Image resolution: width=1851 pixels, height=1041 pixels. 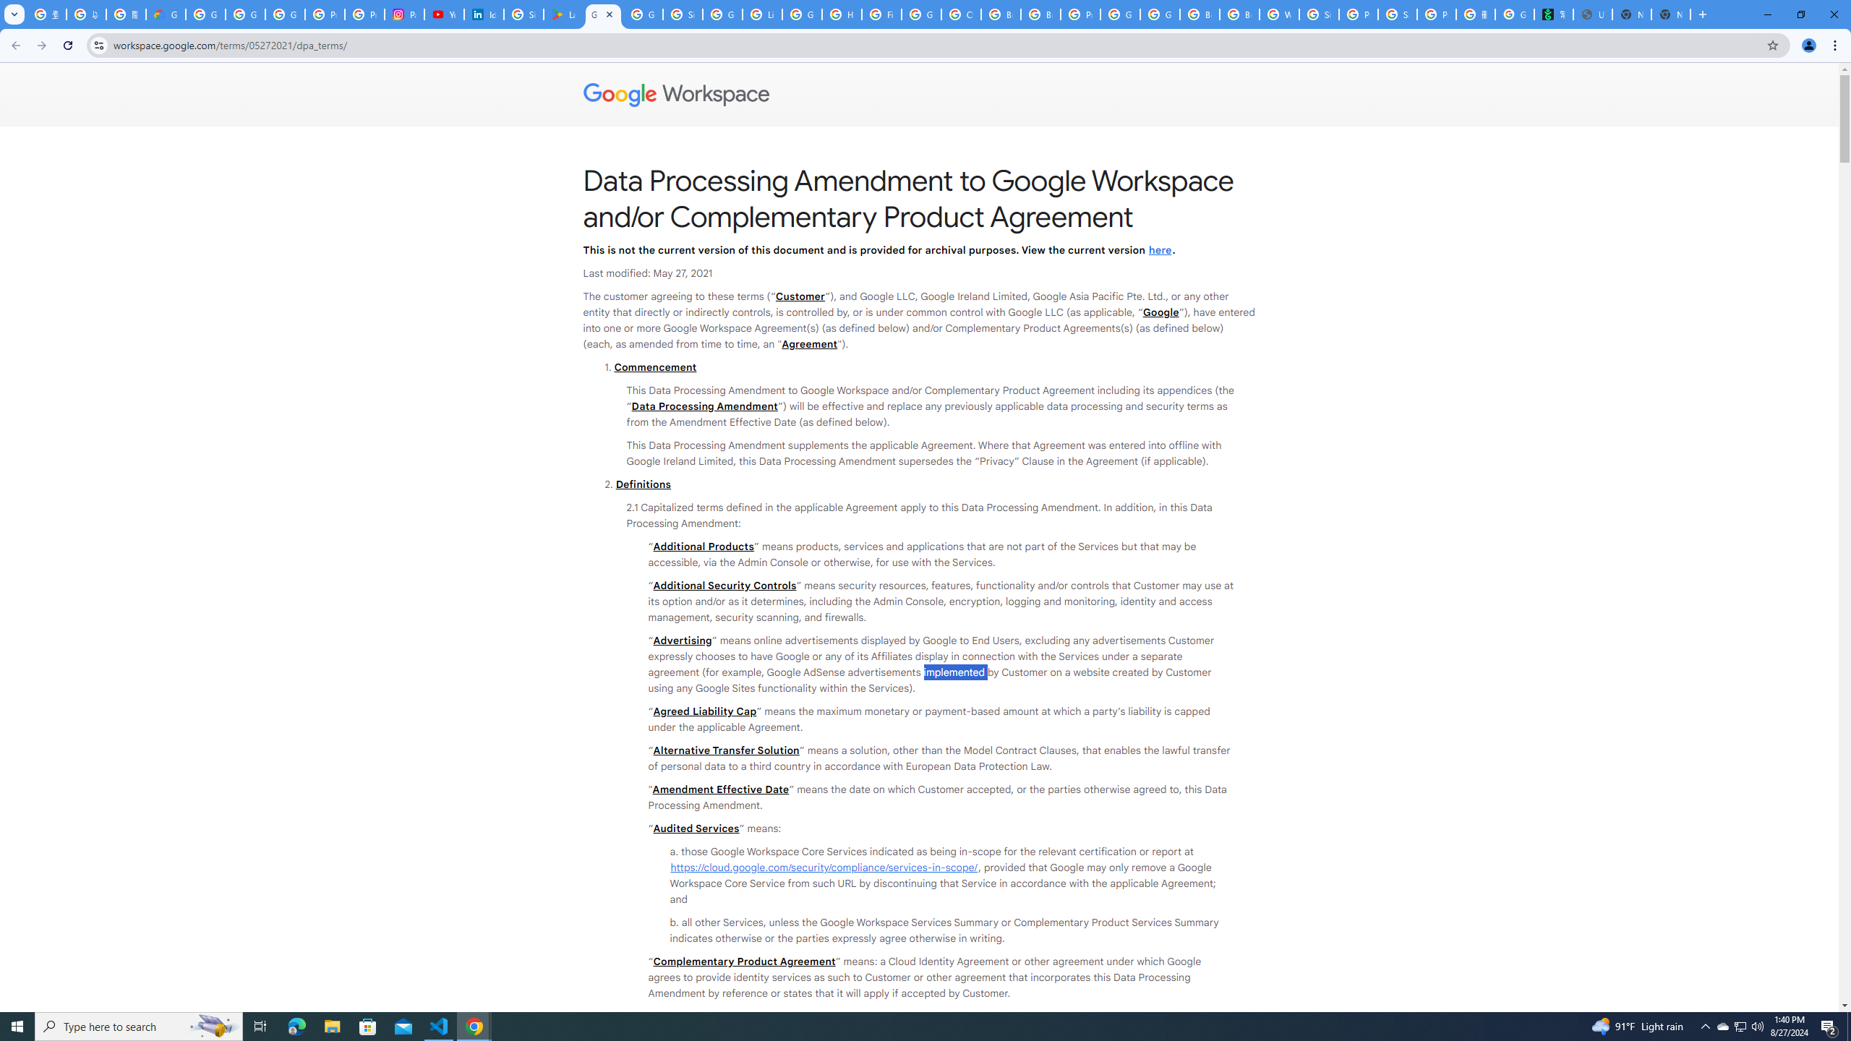 What do you see at coordinates (444, 14) in the screenshot?
I see `YouTube Culture & Trends - On The Rise: Handcam Videos` at bounding box center [444, 14].